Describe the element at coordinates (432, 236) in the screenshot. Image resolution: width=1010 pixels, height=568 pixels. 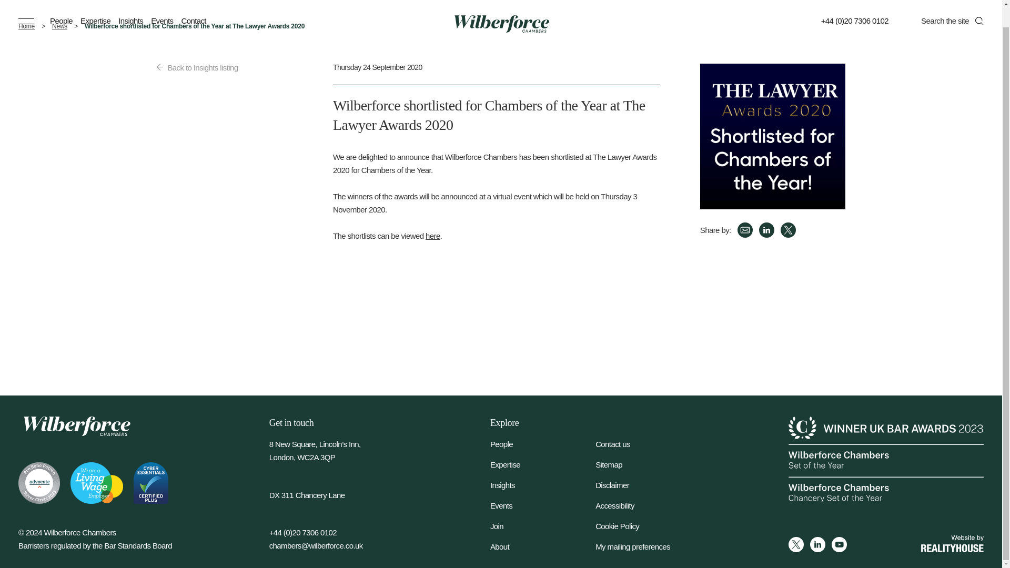
I see `here` at that location.